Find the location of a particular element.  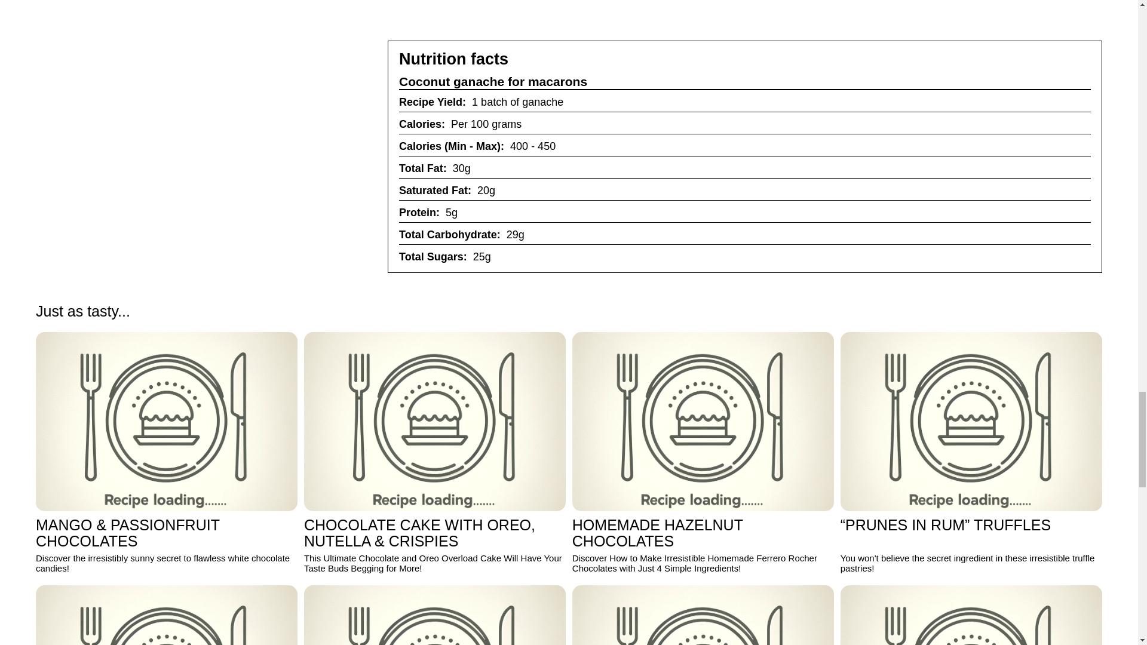

MOJITO MACARONS FILLING is located at coordinates (971, 615).